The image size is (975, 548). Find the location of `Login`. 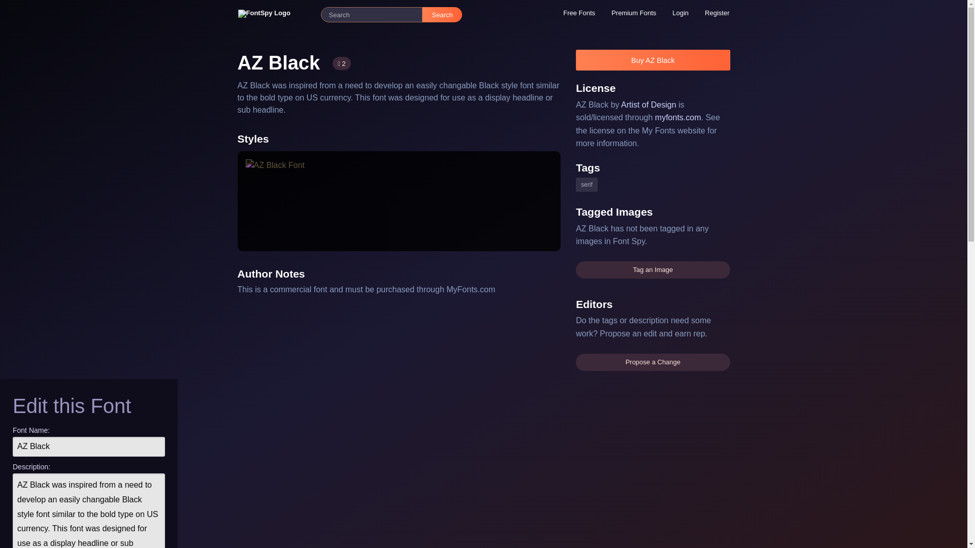

Login is located at coordinates (680, 13).